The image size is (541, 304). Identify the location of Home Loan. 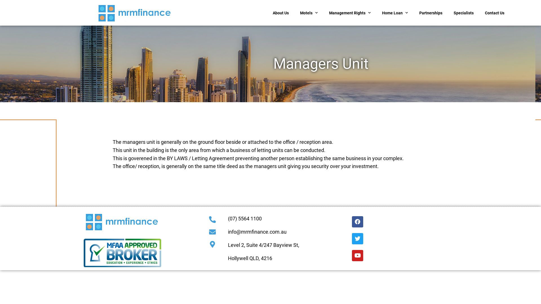
(395, 13).